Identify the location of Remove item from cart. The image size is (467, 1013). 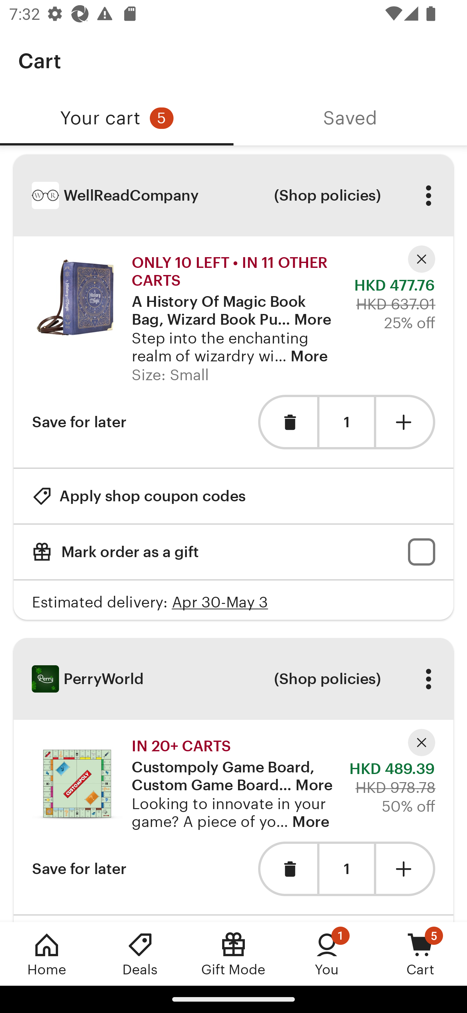
(287, 869).